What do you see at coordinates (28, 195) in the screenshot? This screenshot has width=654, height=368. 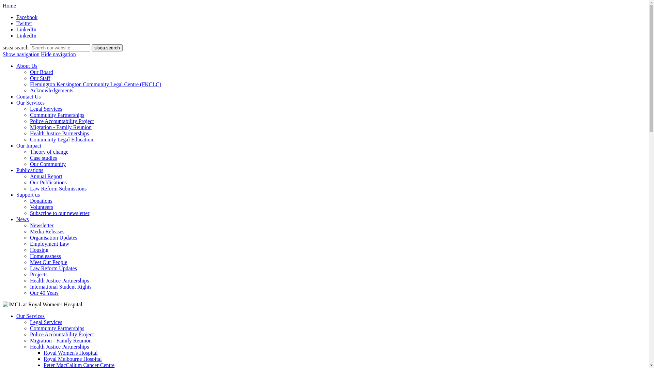 I see `Support us` at bounding box center [28, 195].